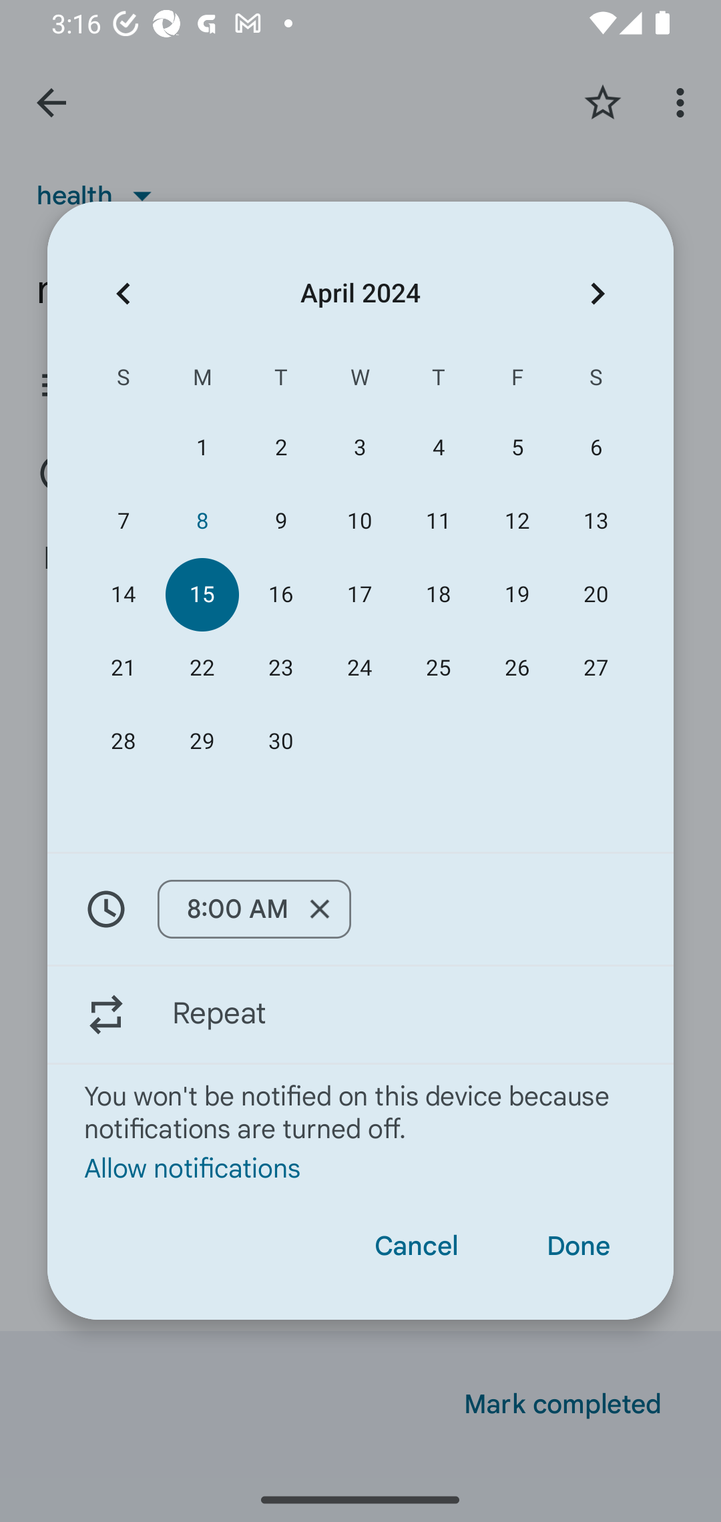  Describe the element at coordinates (124, 521) in the screenshot. I see `7 07 April 2024` at that location.